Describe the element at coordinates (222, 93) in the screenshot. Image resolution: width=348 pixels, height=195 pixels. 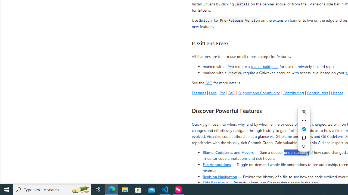
I see `Pro` at that location.